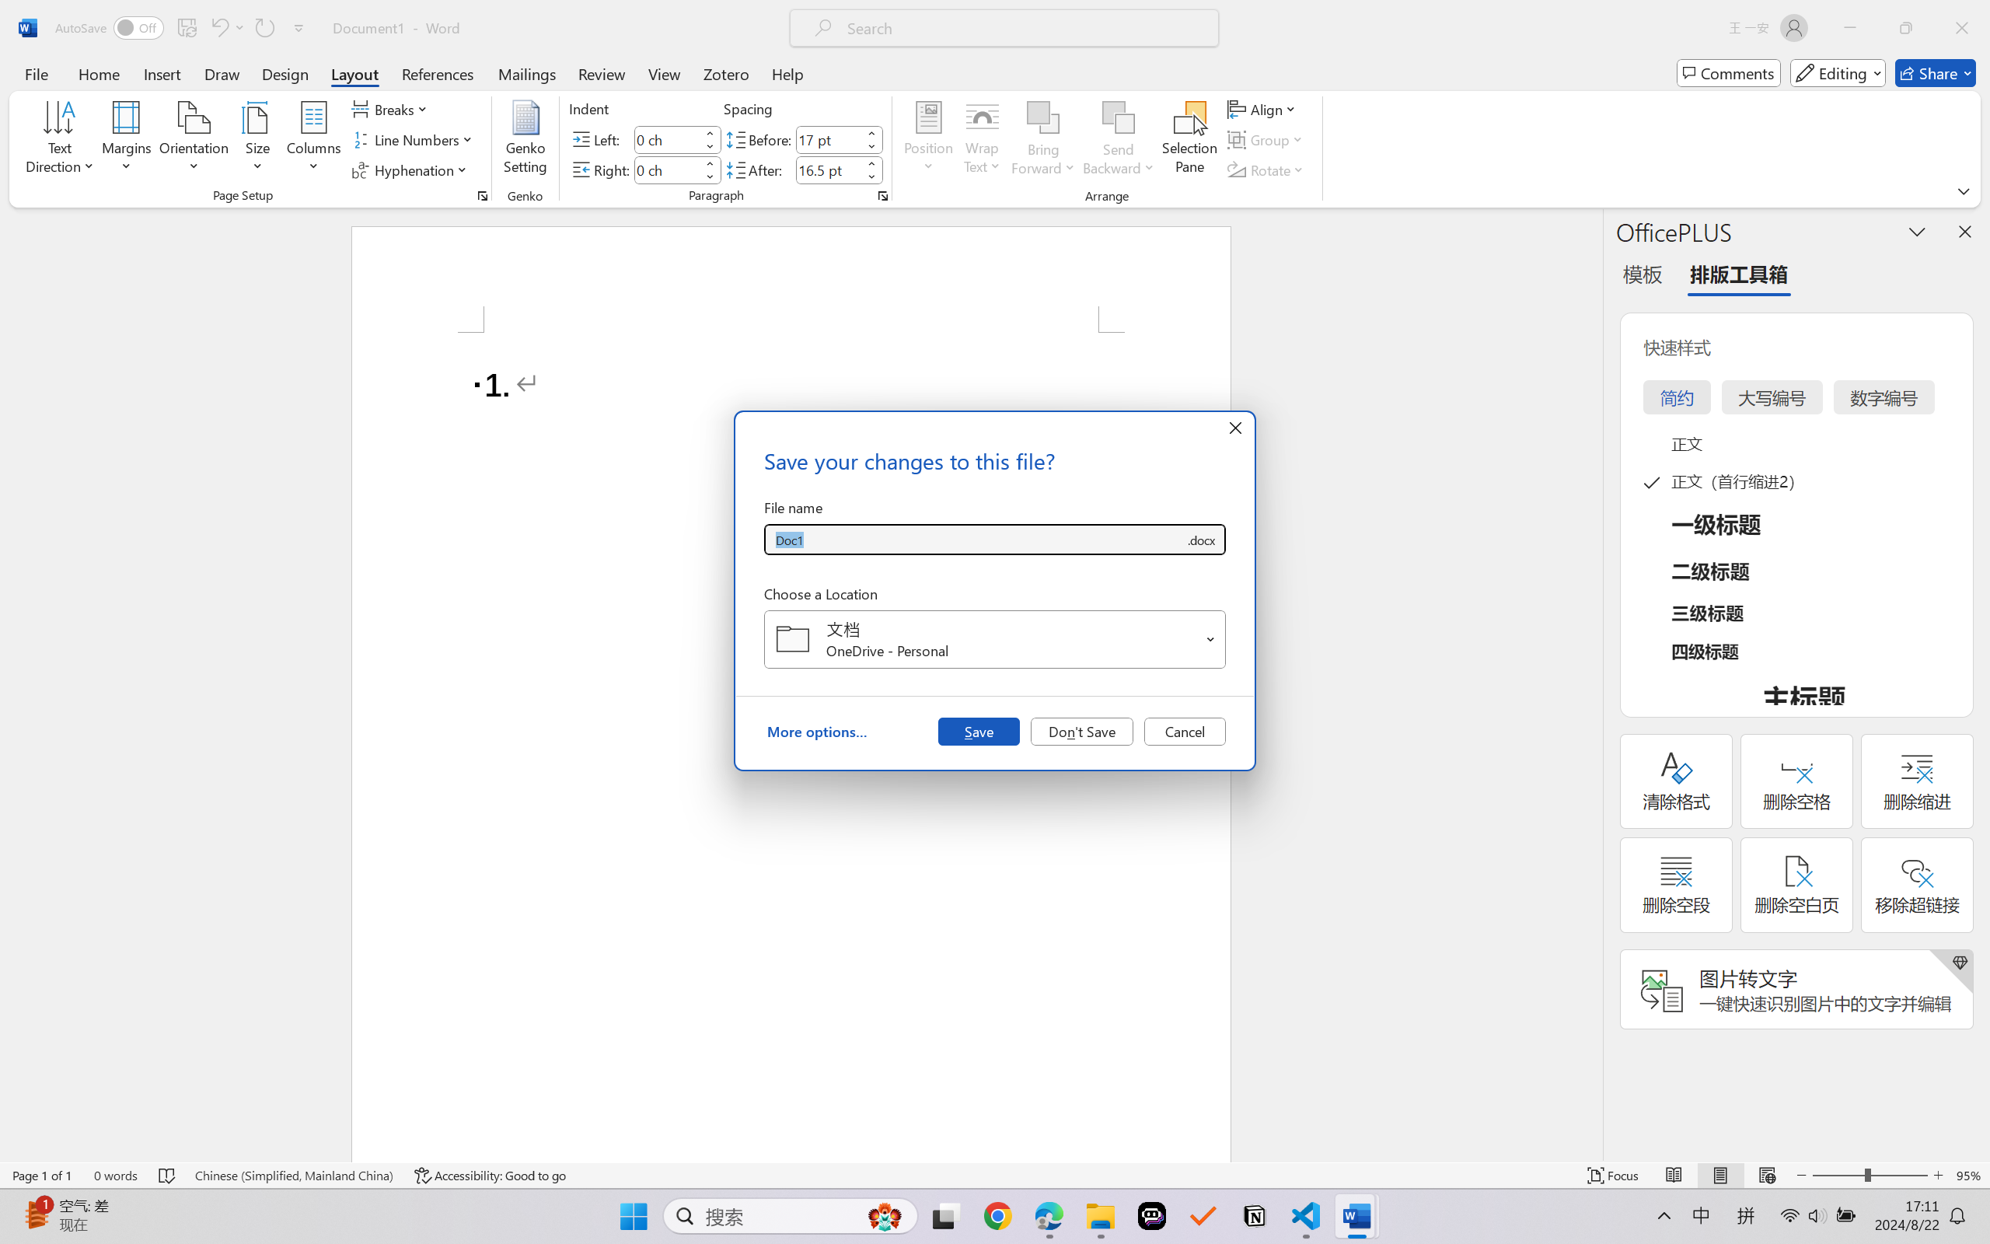 This screenshot has width=1990, height=1244. I want to click on File name, so click(975, 540).